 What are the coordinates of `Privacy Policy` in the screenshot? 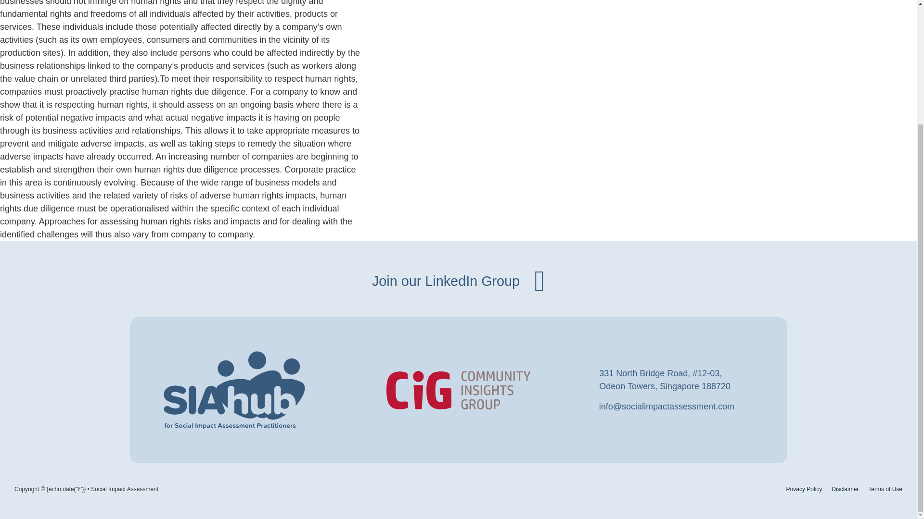 It's located at (458, 281).